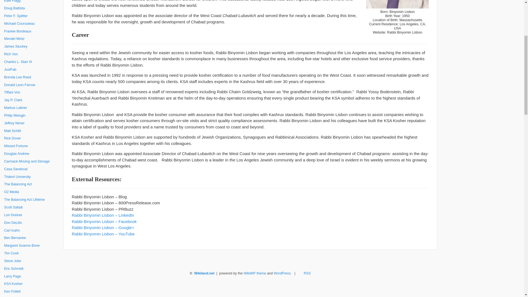 This screenshot has height=297, width=528. I want to click on Wikipedia look-a-like theme for WordPress, so click(255, 273).